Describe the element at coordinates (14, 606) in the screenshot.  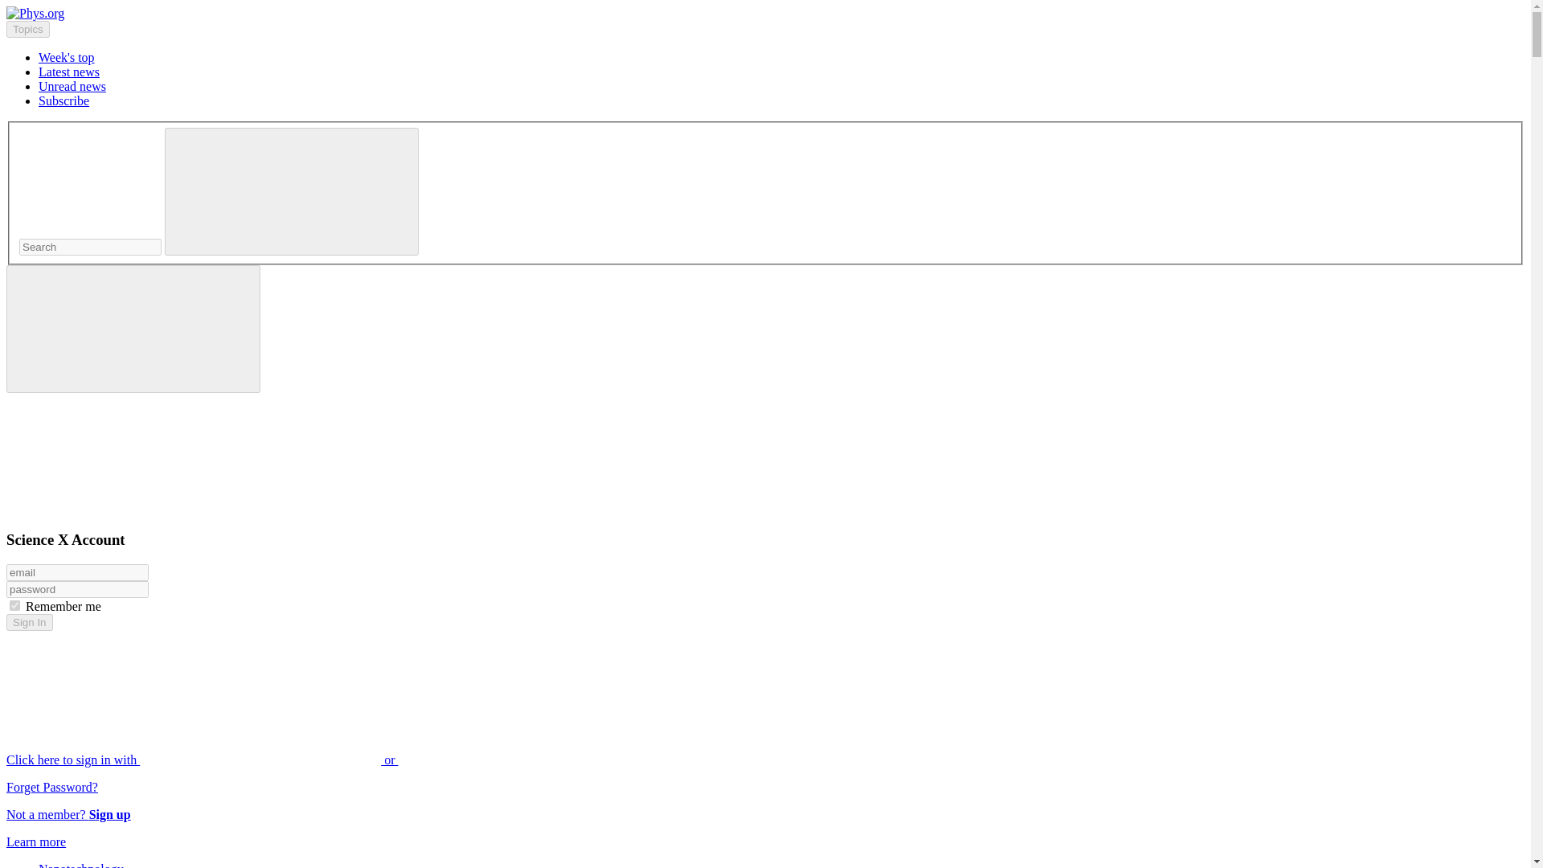
I see `on` at that location.